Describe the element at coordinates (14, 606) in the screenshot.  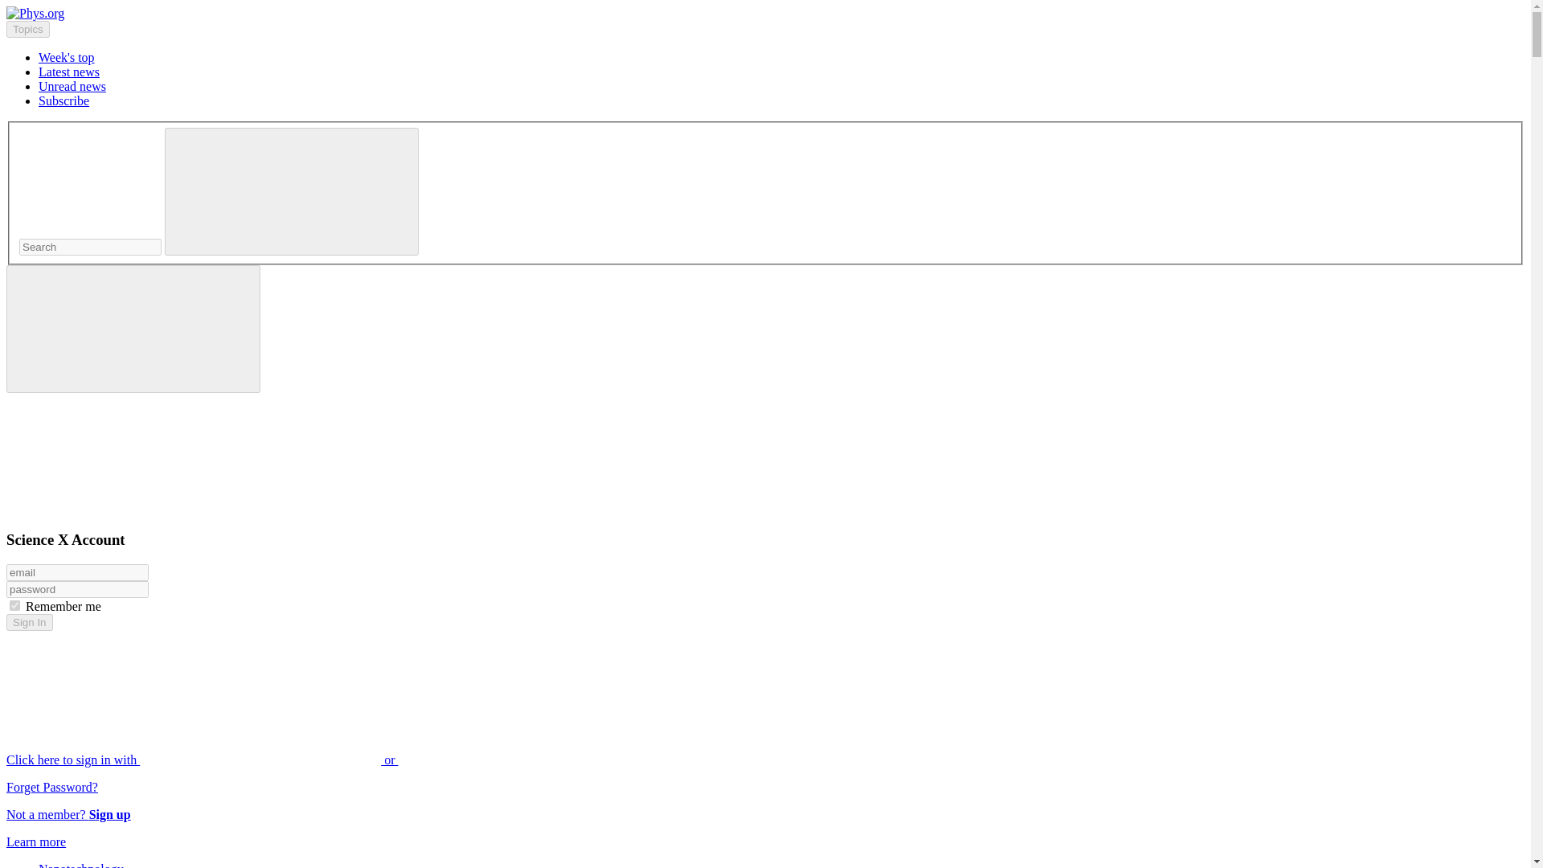
I see `on` at that location.